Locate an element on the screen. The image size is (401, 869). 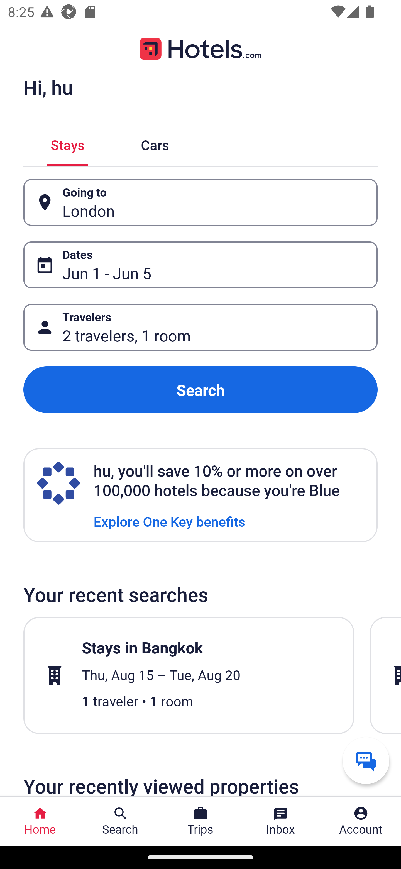
Search Search Button is located at coordinates (120, 821).